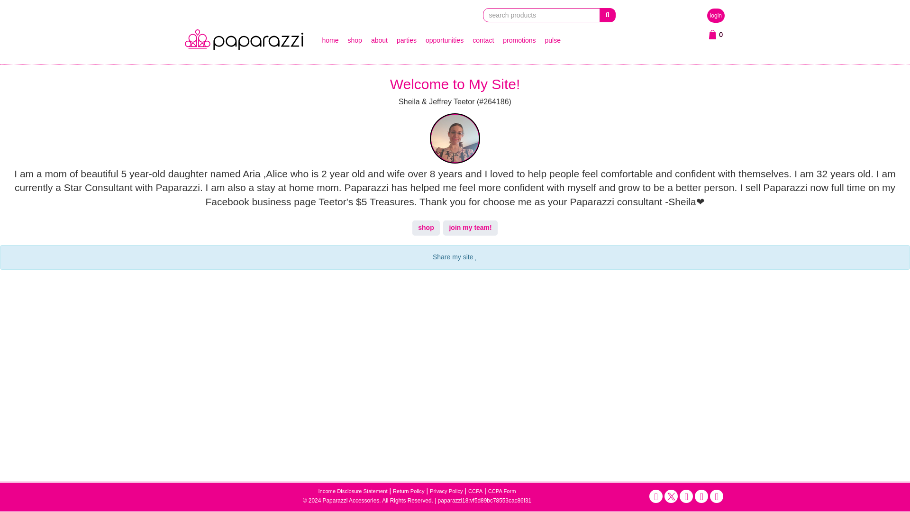 The width and height of the screenshot is (910, 512). Describe the element at coordinates (716, 35) in the screenshot. I see `0` at that location.